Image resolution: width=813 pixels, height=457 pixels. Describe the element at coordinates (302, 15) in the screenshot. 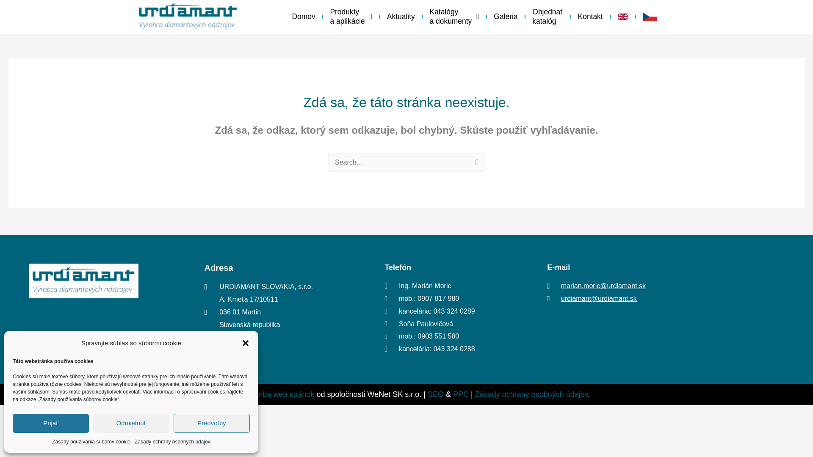

I see `Domov` at that location.